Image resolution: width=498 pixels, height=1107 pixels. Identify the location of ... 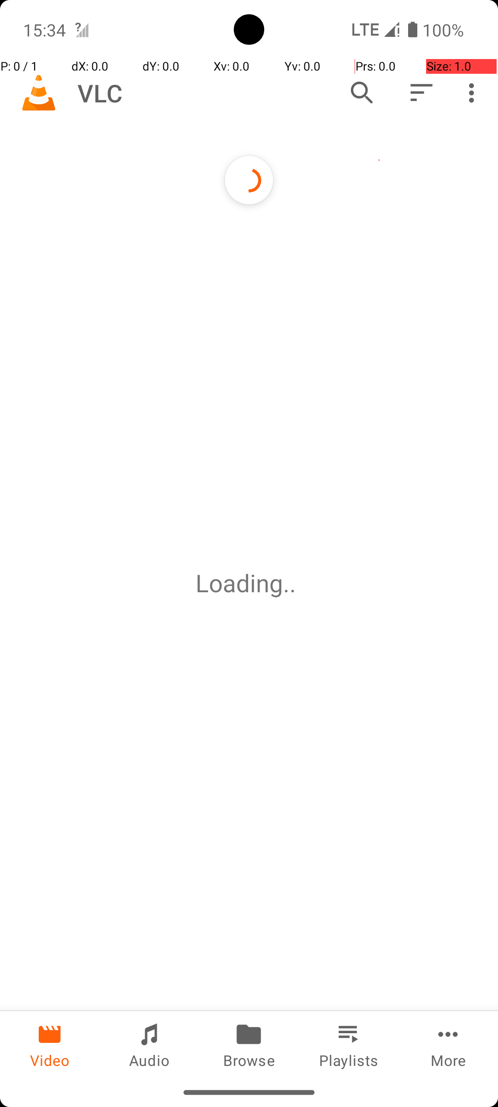
(293, 583).